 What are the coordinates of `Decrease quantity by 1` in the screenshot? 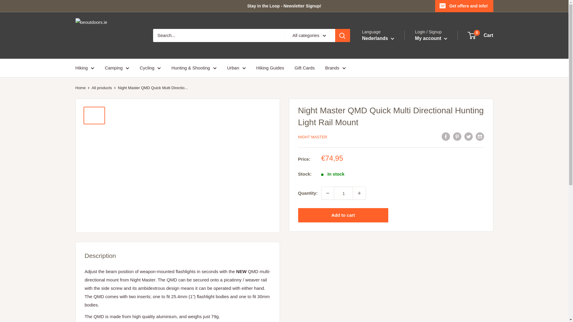 It's located at (328, 193).